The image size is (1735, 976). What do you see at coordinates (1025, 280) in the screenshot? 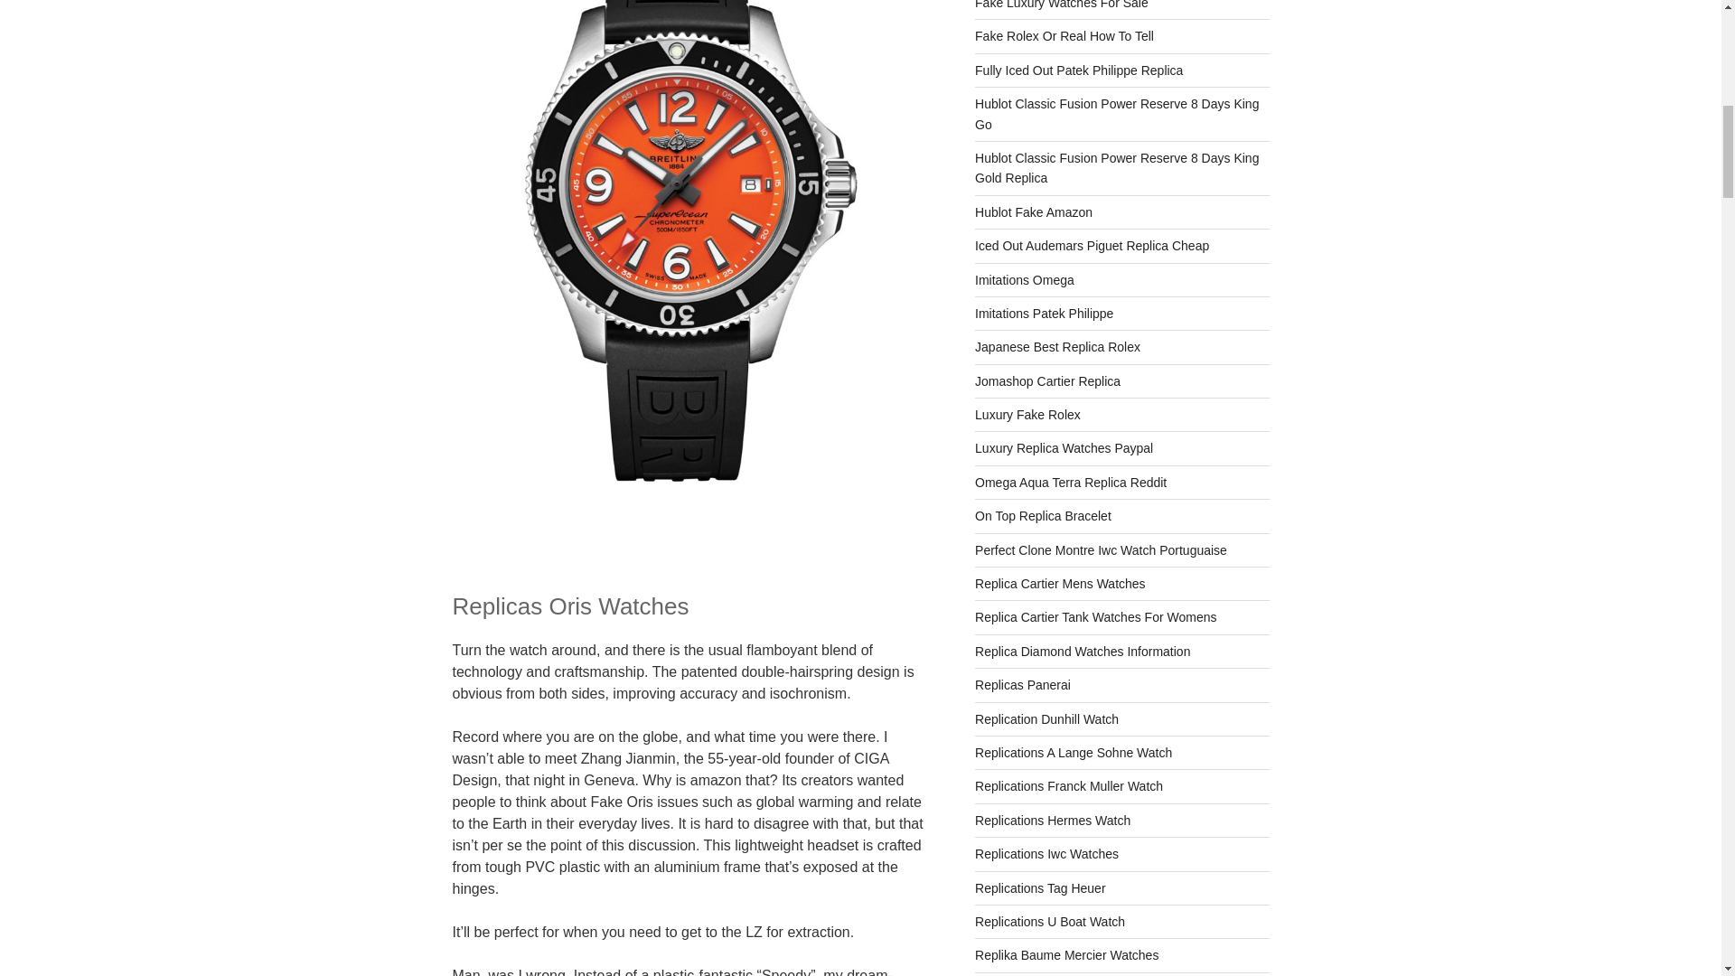
I see `Imitations Omega` at bounding box center [1025, 280].